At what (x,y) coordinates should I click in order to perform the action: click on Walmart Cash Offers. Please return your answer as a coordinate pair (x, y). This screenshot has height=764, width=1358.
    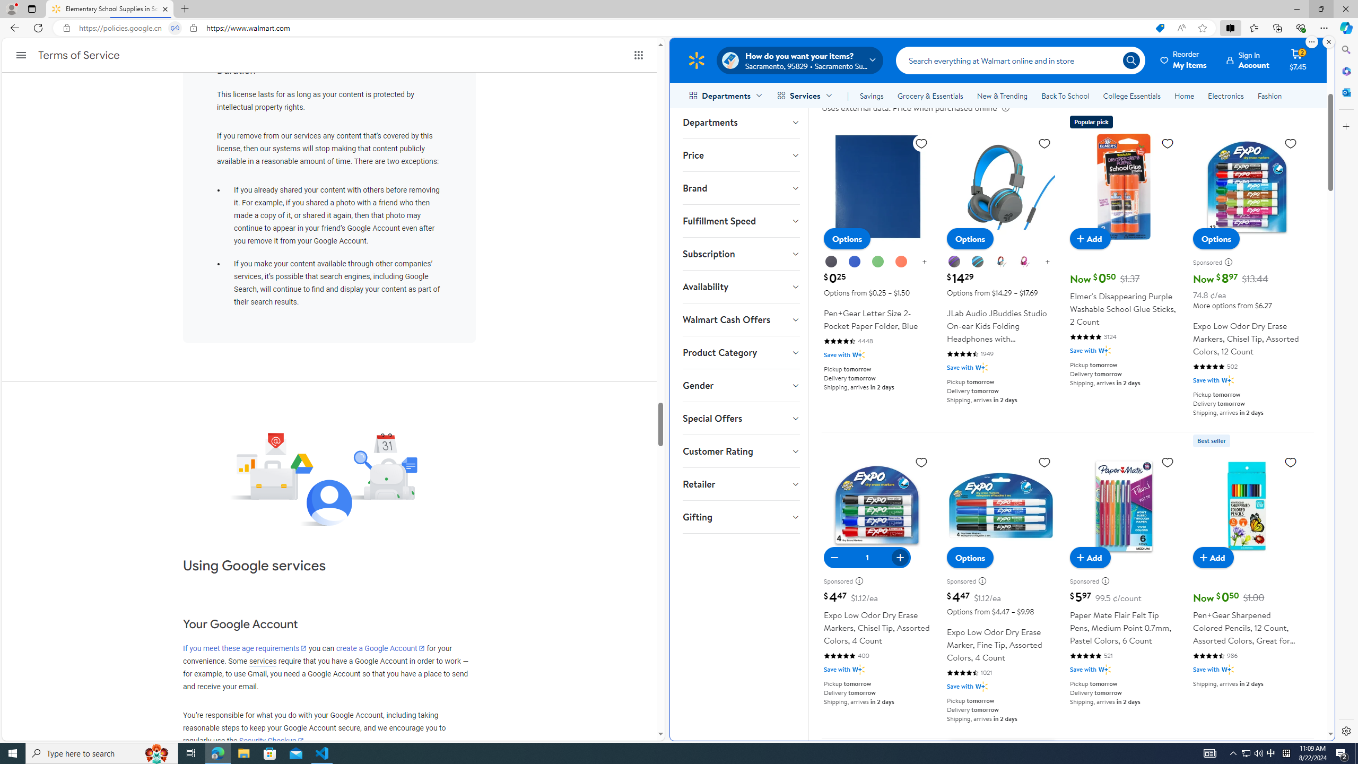
    Looking at the image, I should click on (741, 319).